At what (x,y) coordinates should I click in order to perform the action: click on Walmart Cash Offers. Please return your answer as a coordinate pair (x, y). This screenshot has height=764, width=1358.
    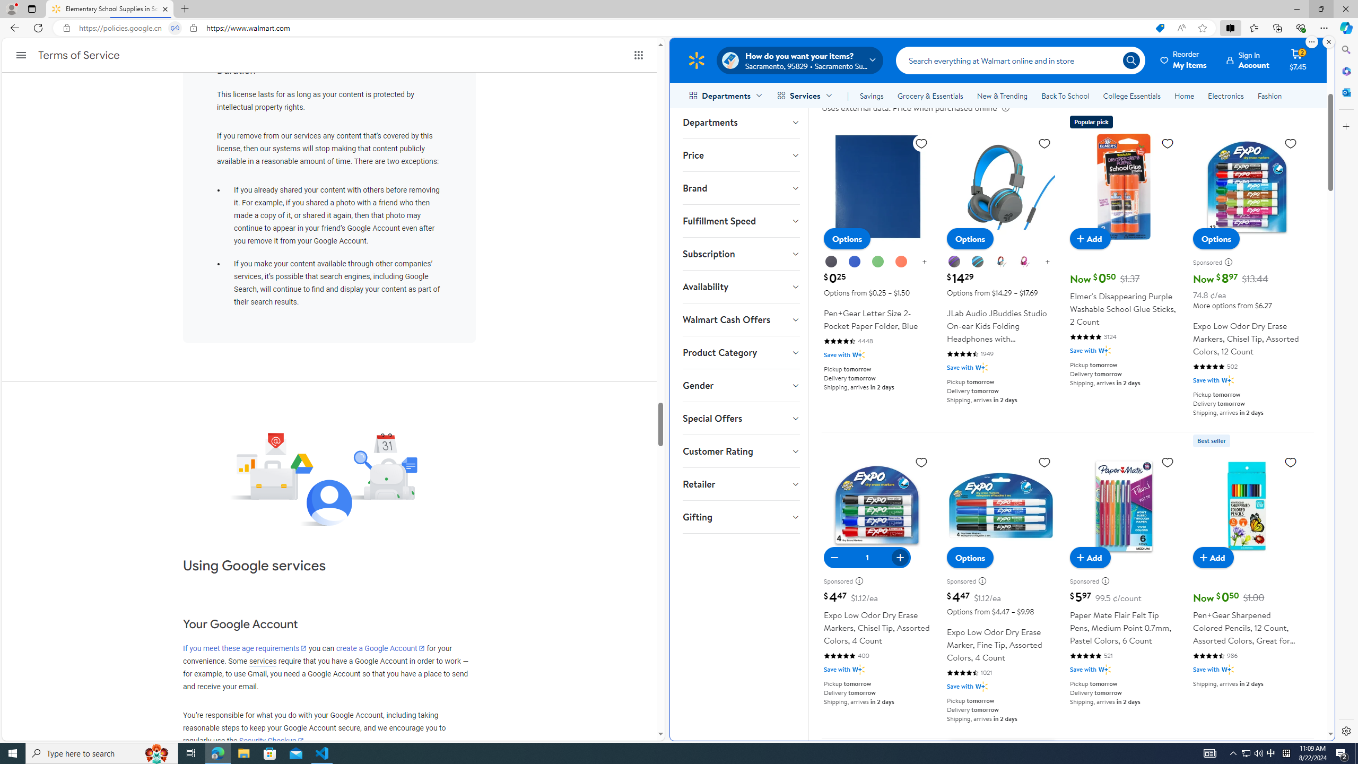
    Looking at the image, I should click on (741, 319).